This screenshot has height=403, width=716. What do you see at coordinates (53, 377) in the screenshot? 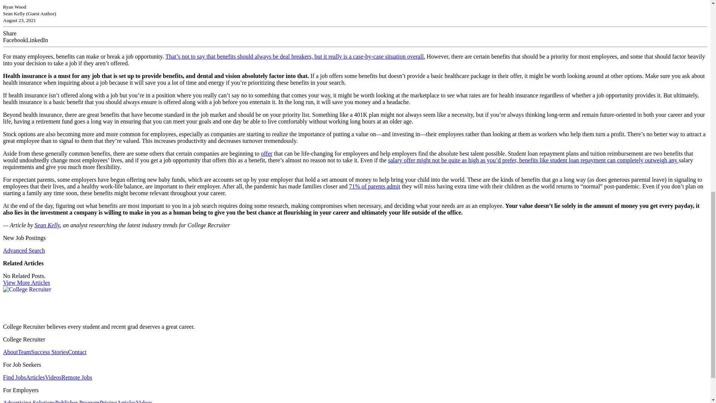
I see `Videos` at bounding box center [53, 377].